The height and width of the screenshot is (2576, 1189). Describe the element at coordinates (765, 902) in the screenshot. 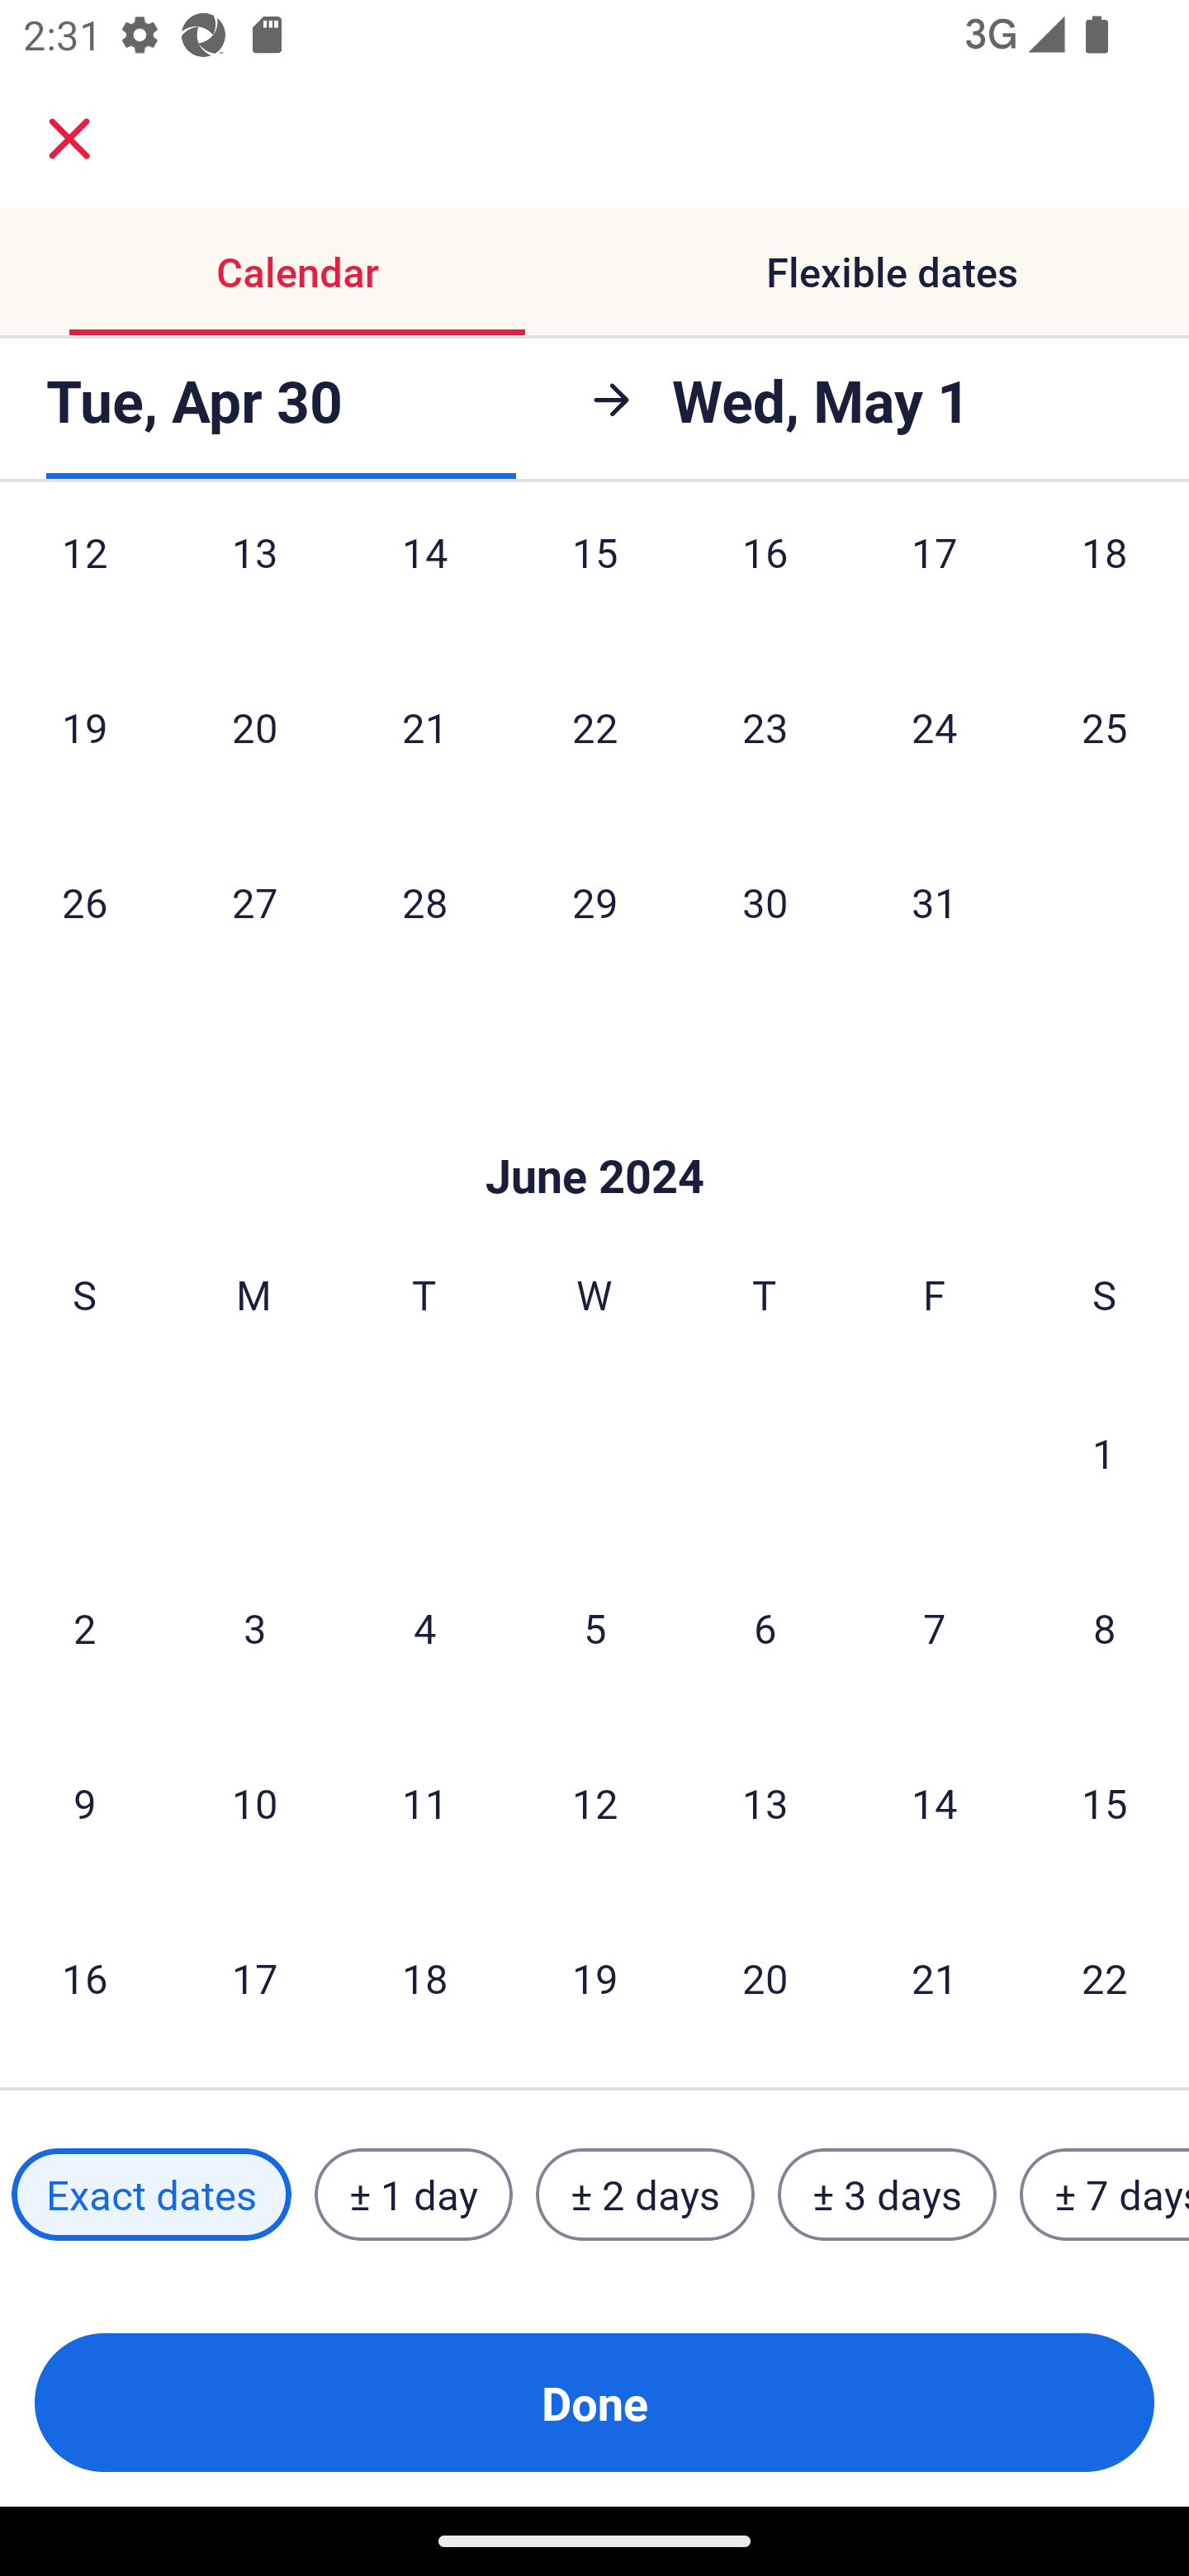

I see `30 Thursday, May 30, 2024` at that location.